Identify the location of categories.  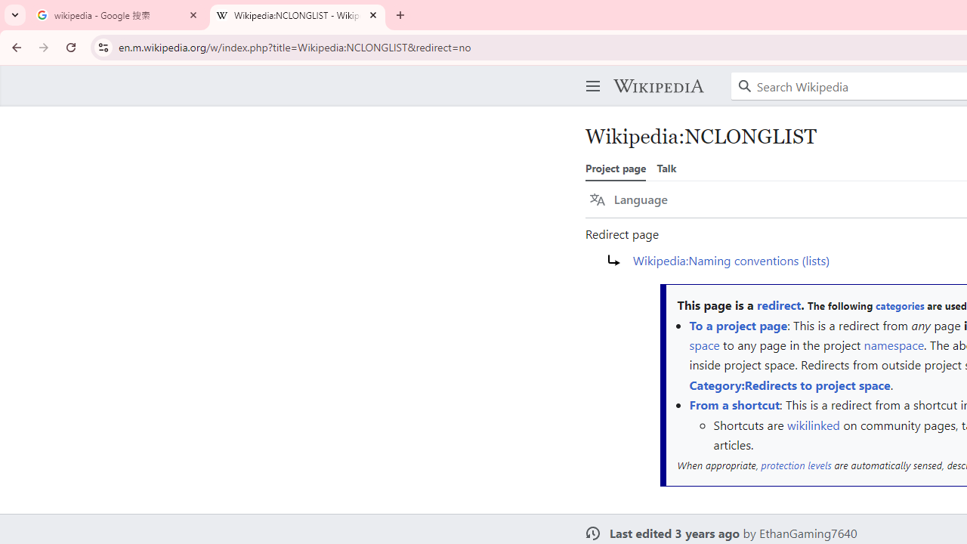
(899, 305).